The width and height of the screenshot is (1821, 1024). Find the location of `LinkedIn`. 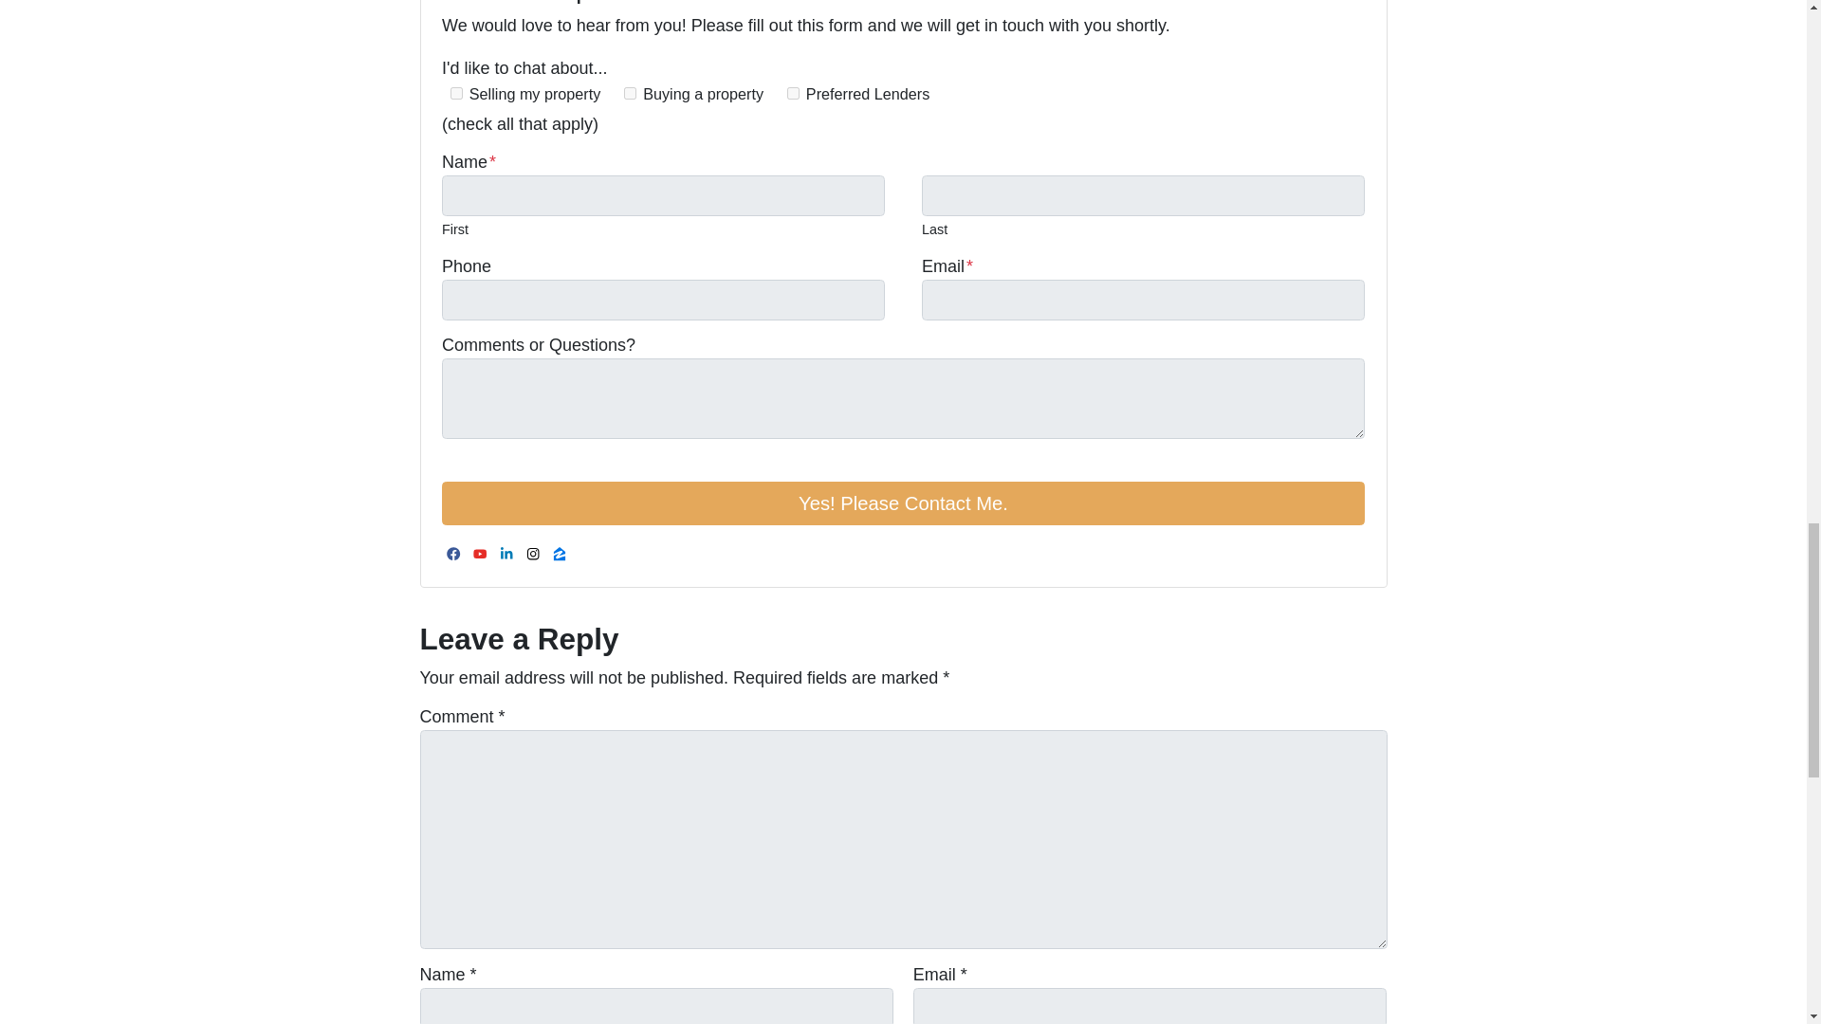

LinkedIn is located at coordinates (506, 554).